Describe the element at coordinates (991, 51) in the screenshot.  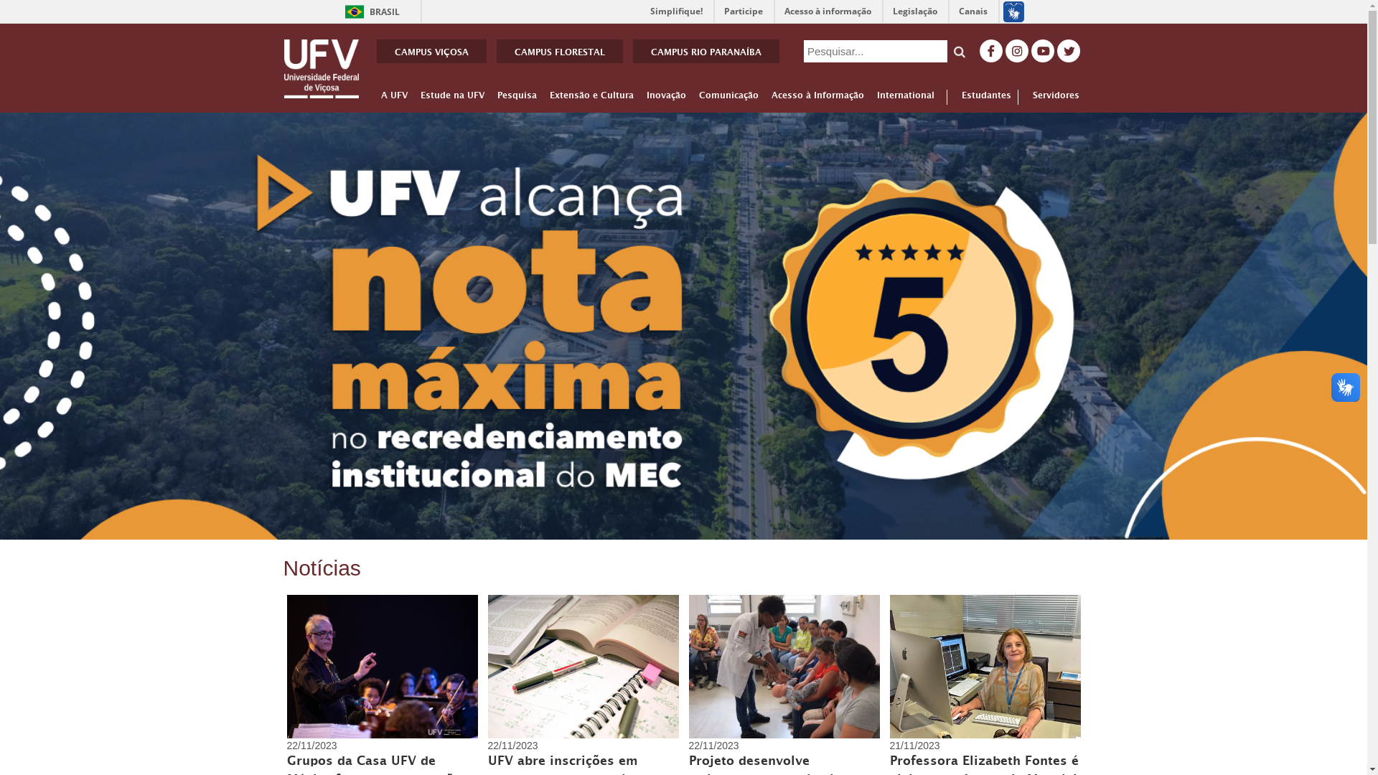
I see `Titulo: Facebook` at that location.